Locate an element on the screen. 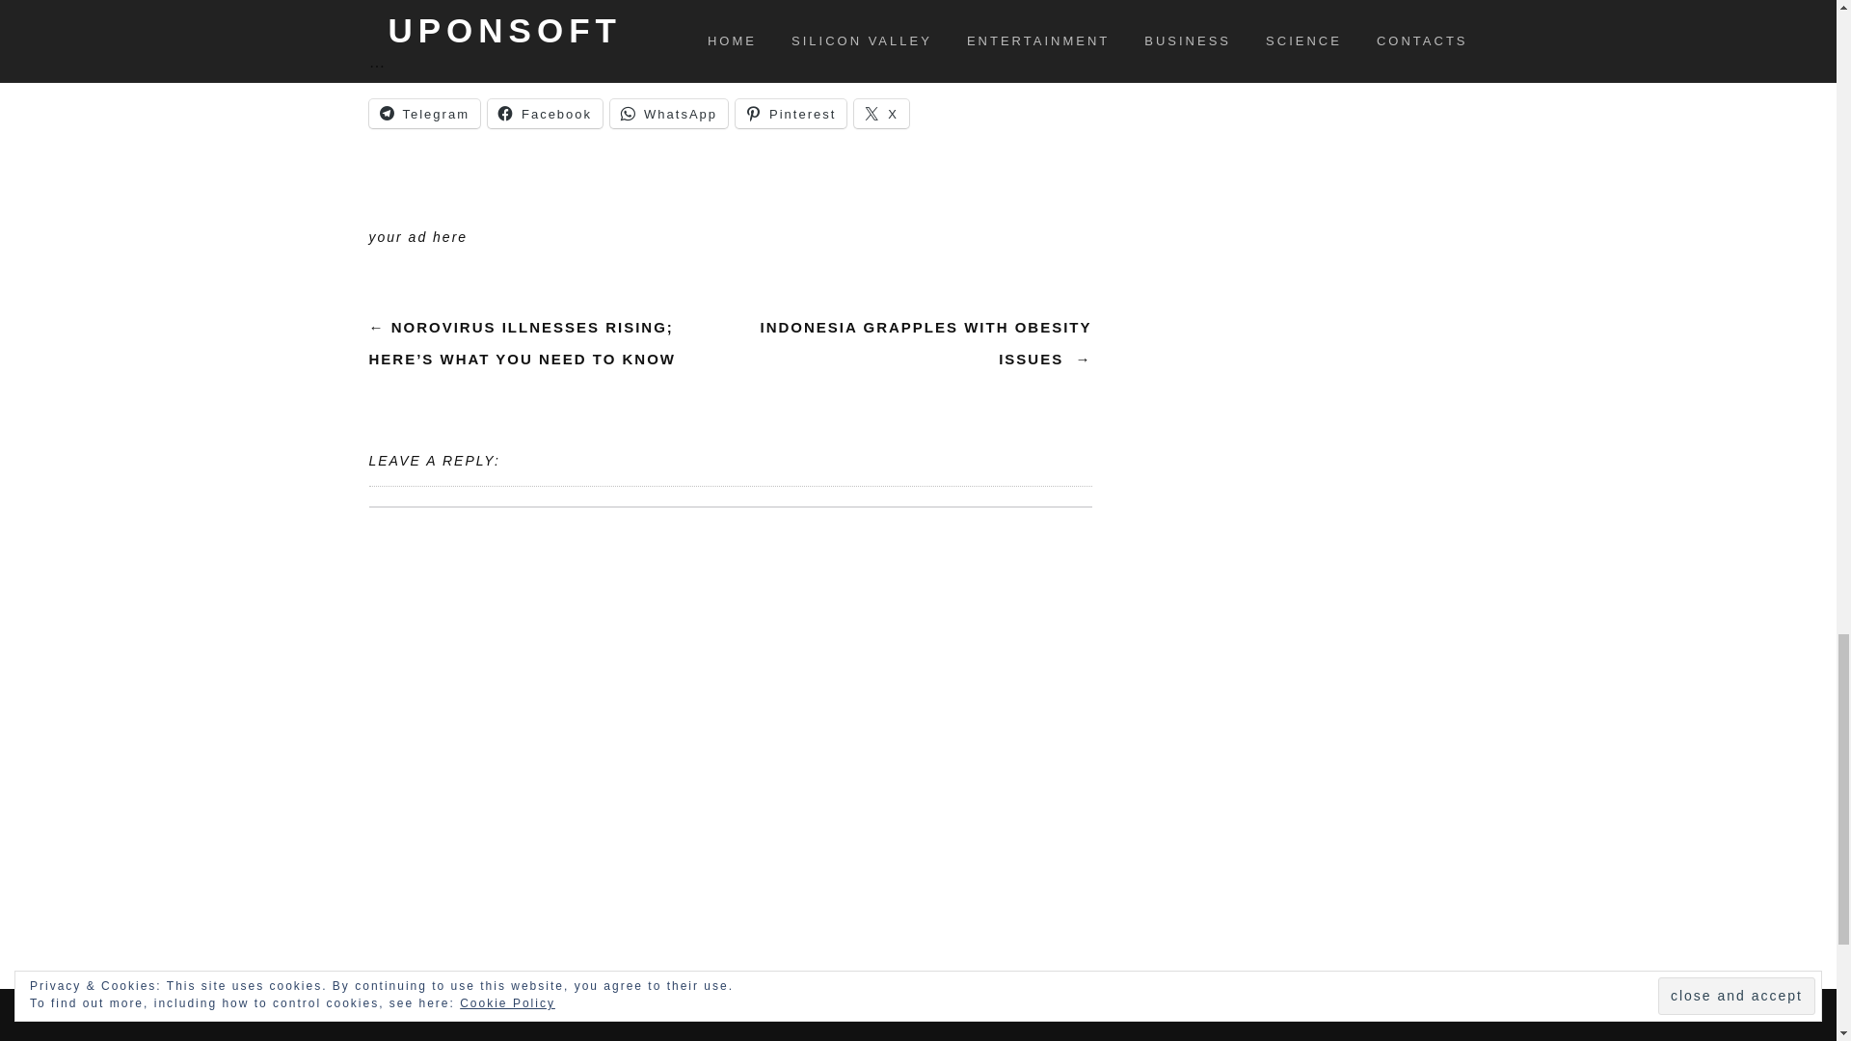 The image size is (1851, 1041). X is located at coordinates (881, 113).